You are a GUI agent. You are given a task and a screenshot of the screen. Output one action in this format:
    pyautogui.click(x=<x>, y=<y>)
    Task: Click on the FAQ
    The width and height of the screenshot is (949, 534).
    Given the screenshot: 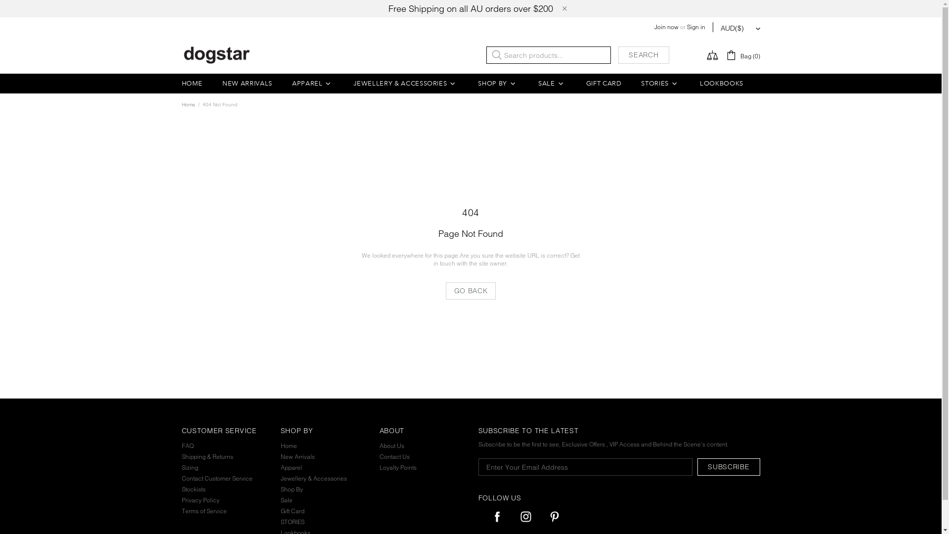 What is the action you would take?
    pyautogui.click(x=188, y=446)
    